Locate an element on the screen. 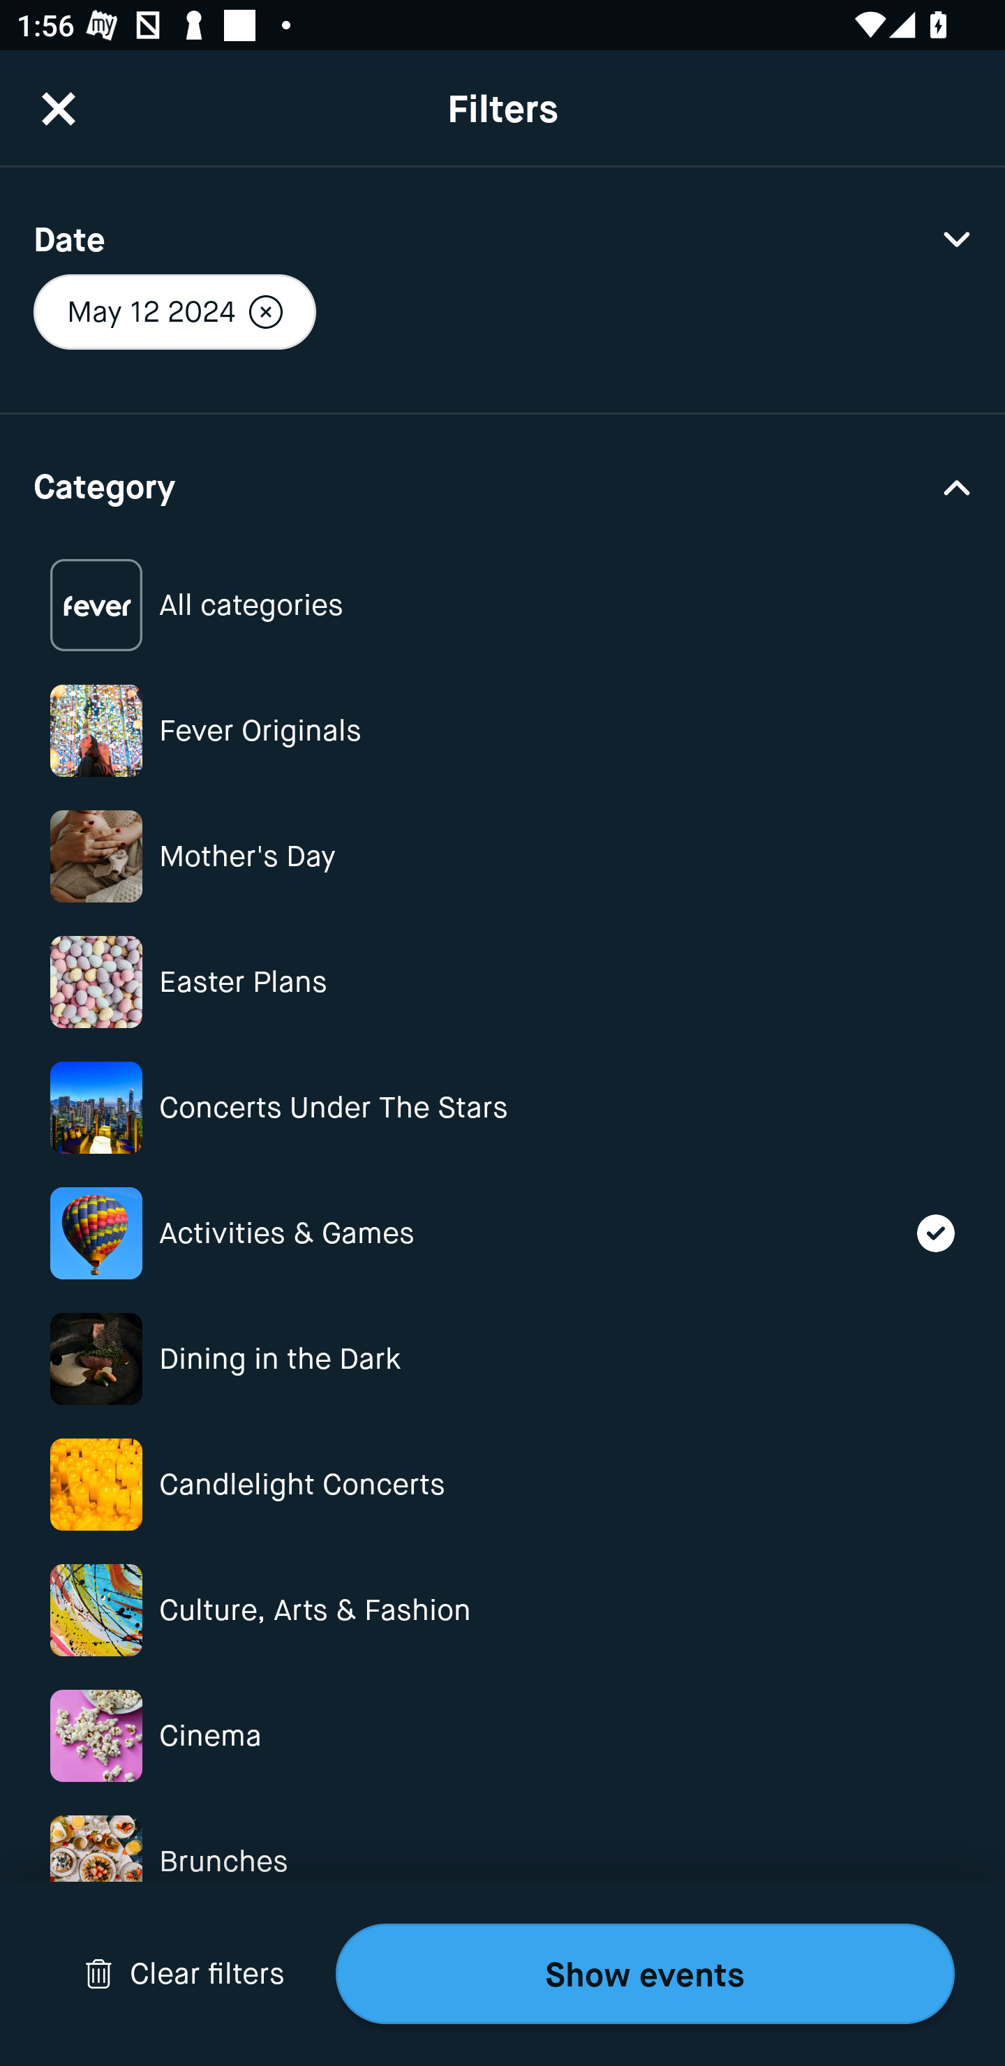  Category Image Culture, Arts & Fashion is located at coordinates (502, 1610).